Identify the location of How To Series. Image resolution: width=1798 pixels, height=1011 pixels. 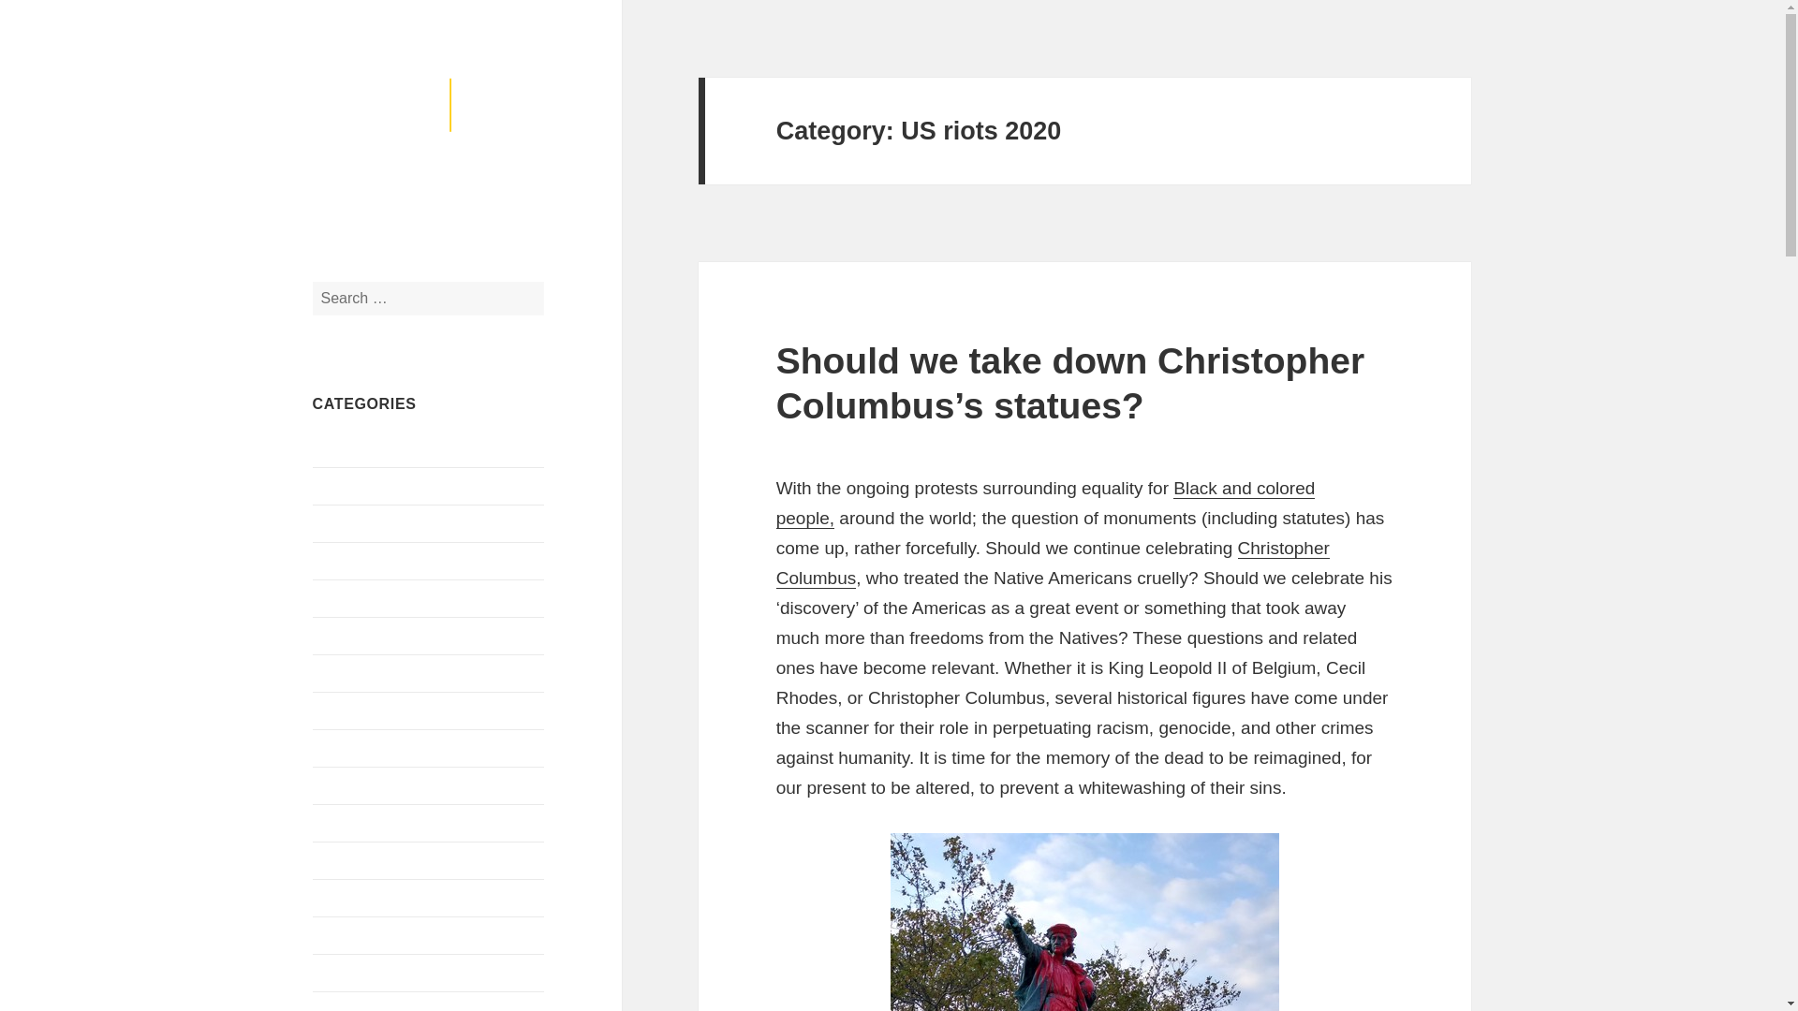
(361, 1007).